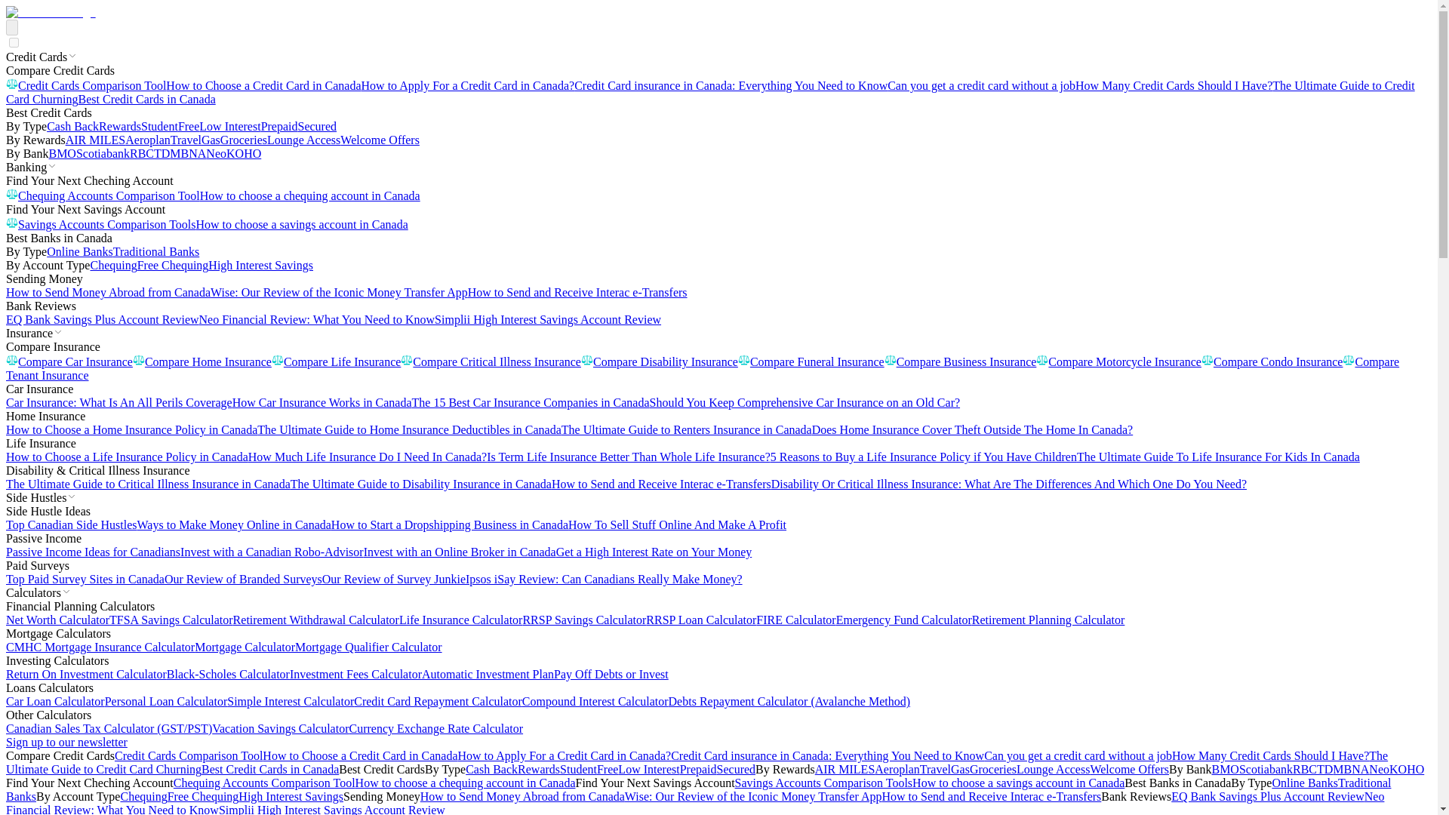  I want to click on High Interest Savings, so click(260, 265).